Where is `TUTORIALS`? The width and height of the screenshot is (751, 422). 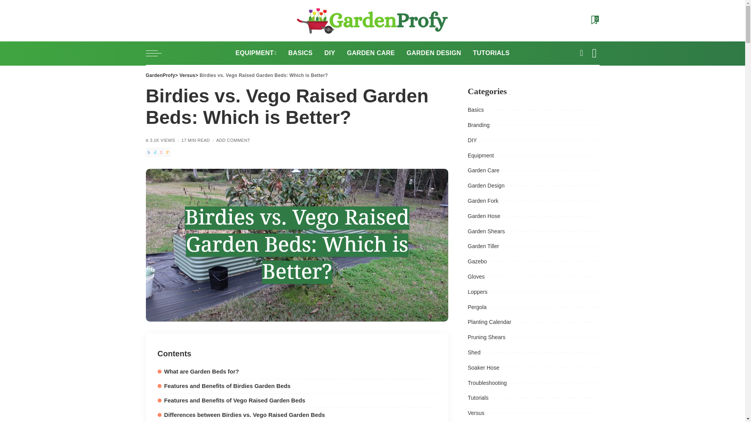
TUTORIALS is located at coordinates (491, 53).